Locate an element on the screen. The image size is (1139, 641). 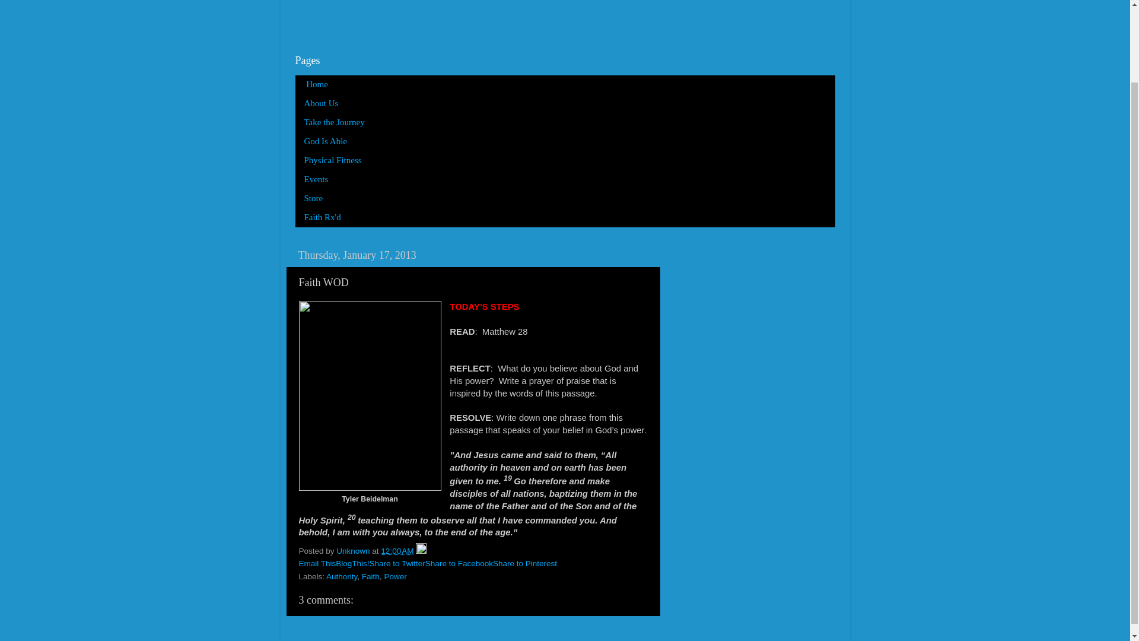
author profile is located at coordinates (354, 551).